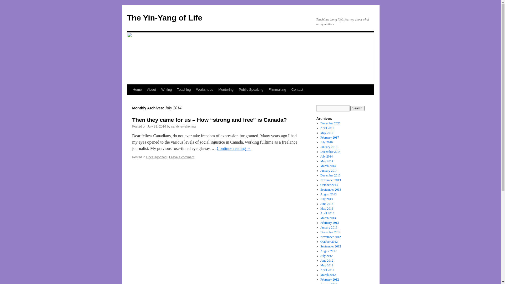 The height and width of the screenshot is (284, 505). Describe the element at coordinates (331, 237) in the screenshot. I see `November 2012` at that location.